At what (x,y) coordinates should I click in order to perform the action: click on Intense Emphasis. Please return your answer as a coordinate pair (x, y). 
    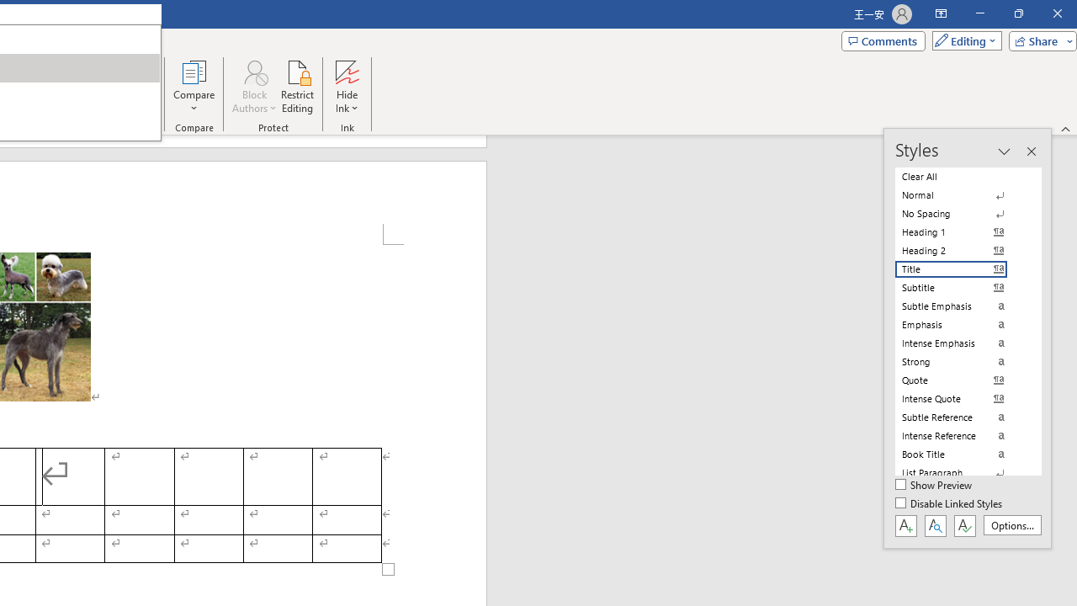
    Looking at the image, I should click on (961, 343).